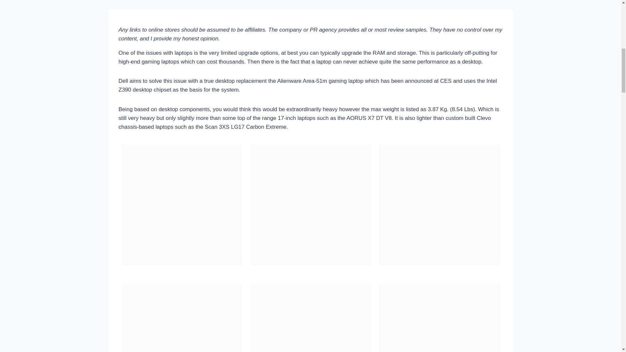 Image resolution: width=626 pixels, height=352 pixels. Describe the element at coordinates (440, 318) in the screenshot. I see `Alienware 17 Area 51m 3` at that location.